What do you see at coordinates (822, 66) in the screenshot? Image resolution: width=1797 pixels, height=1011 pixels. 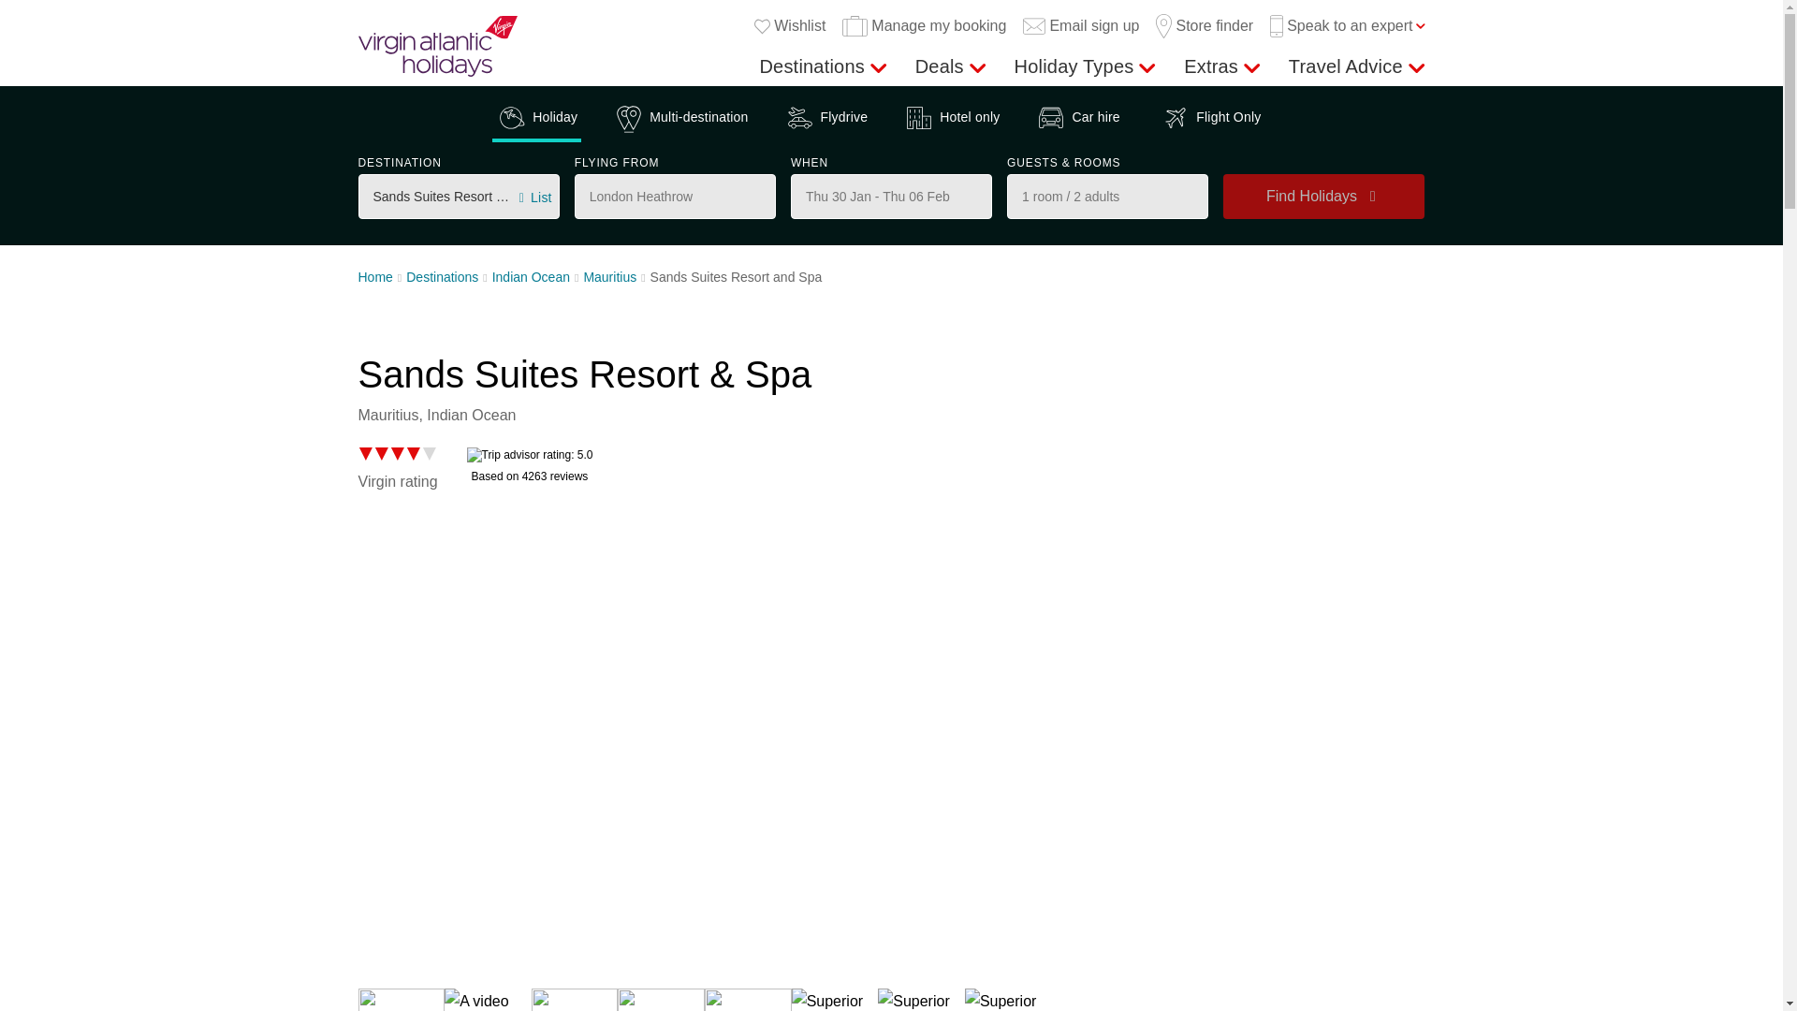 I see `Destinations` at bounding box center [822, 66].